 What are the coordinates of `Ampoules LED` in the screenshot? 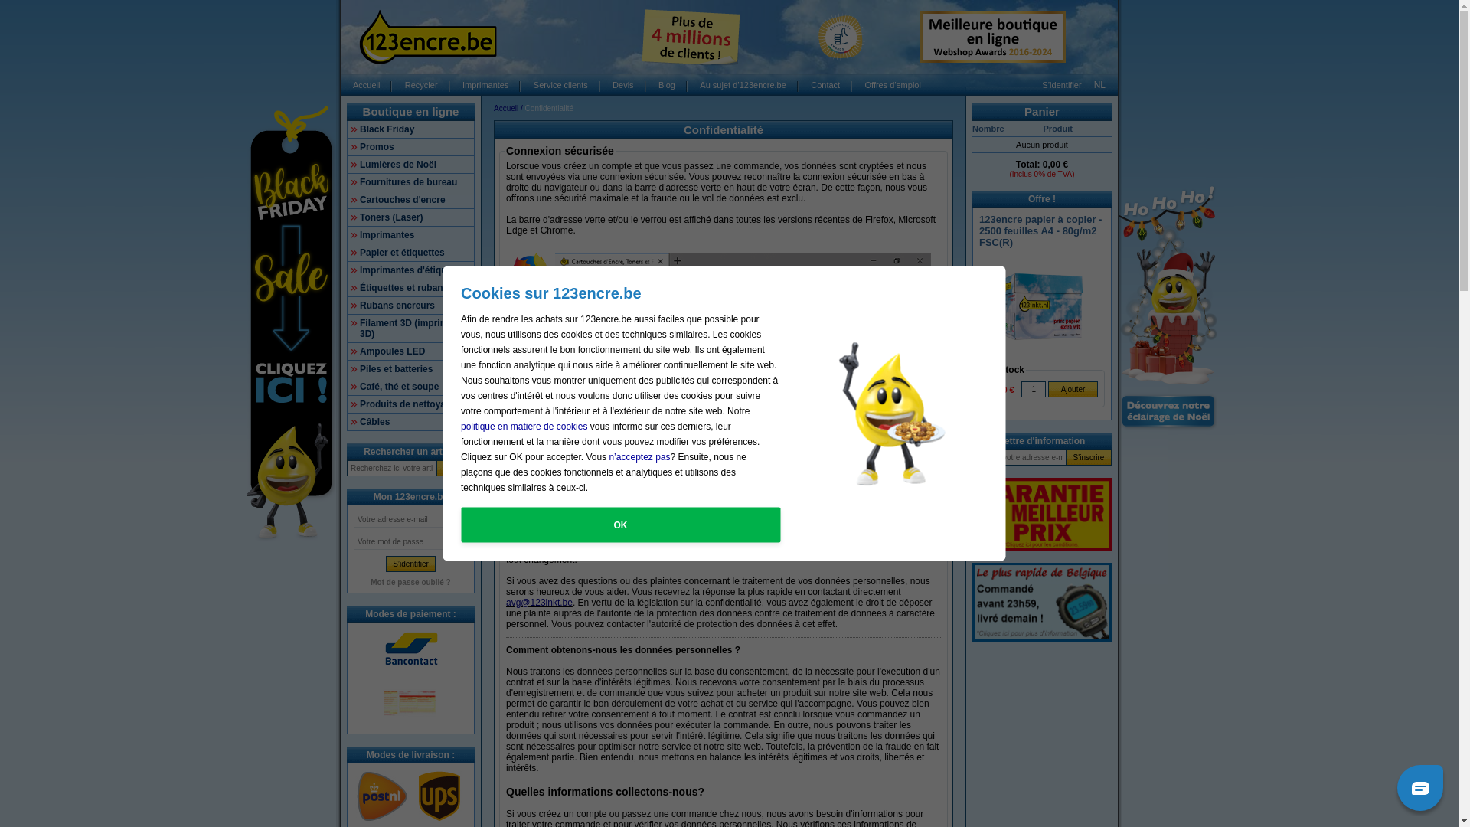 It's located at (410, 351).